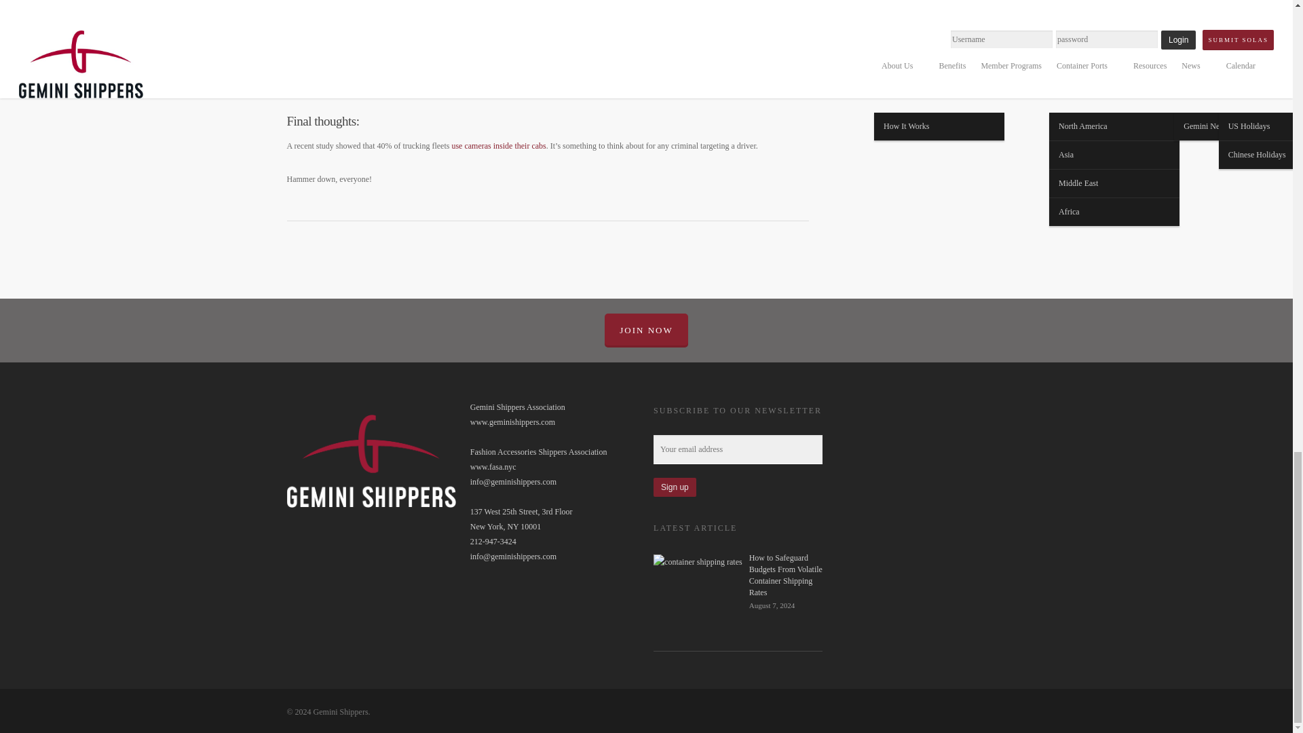  Describe the element at coordinates (675, 487) in the screenshot. I see `Sign up` at that location.